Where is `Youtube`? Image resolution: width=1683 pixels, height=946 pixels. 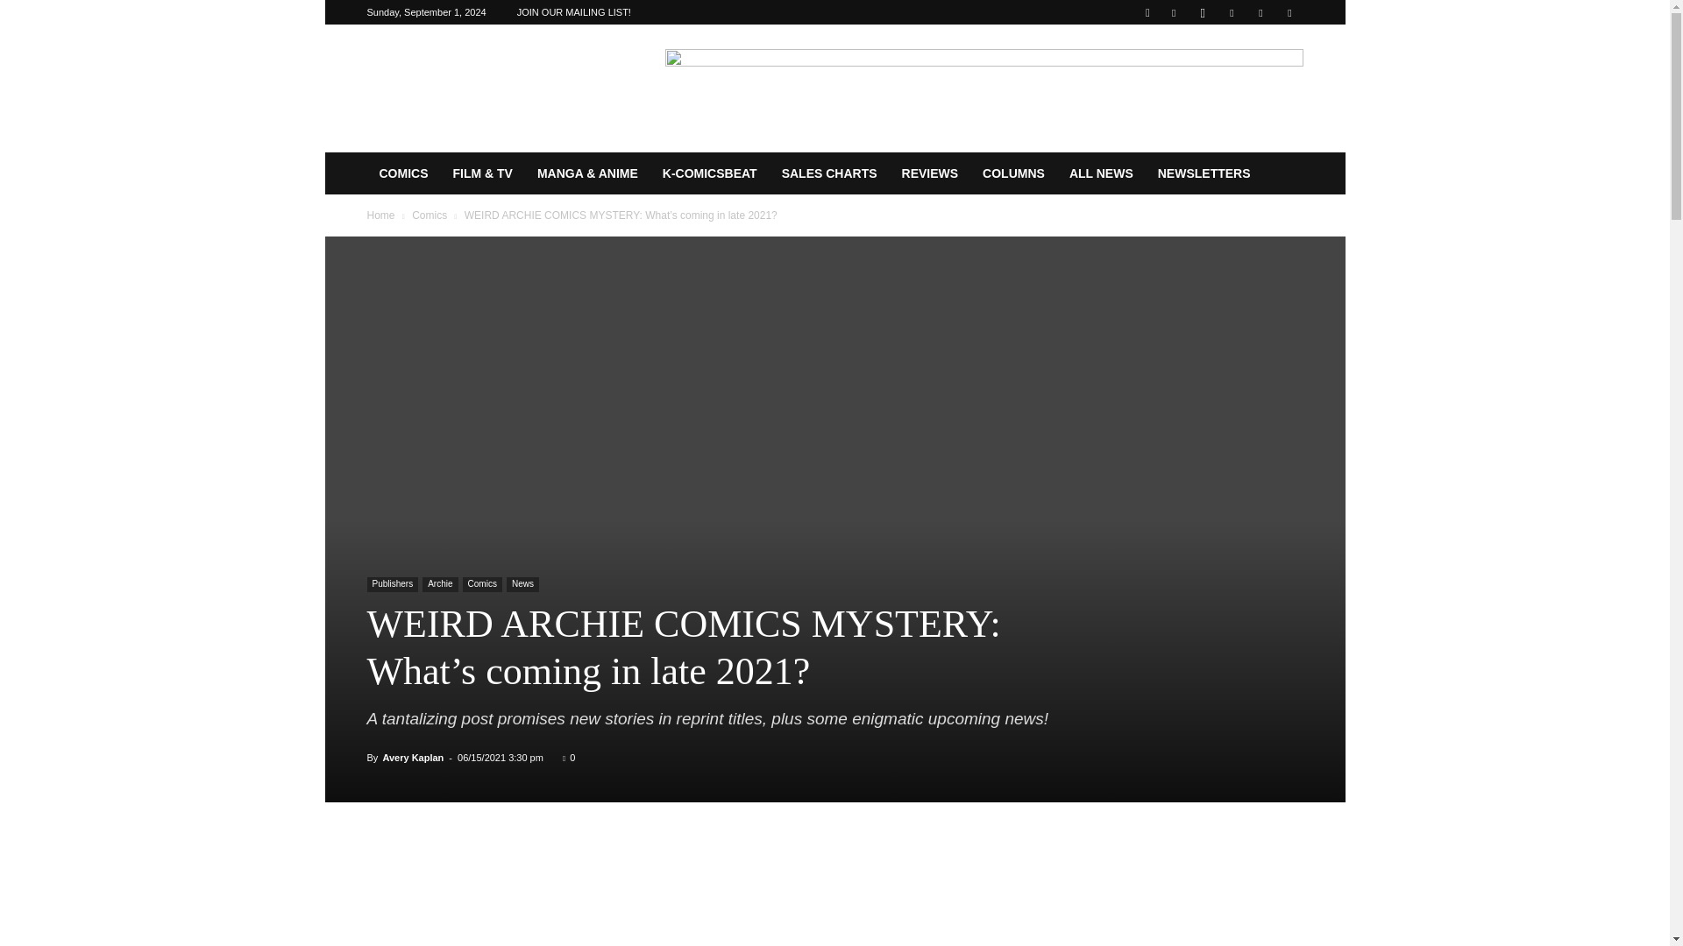 Youtube is located at coordinates (1289, 12).